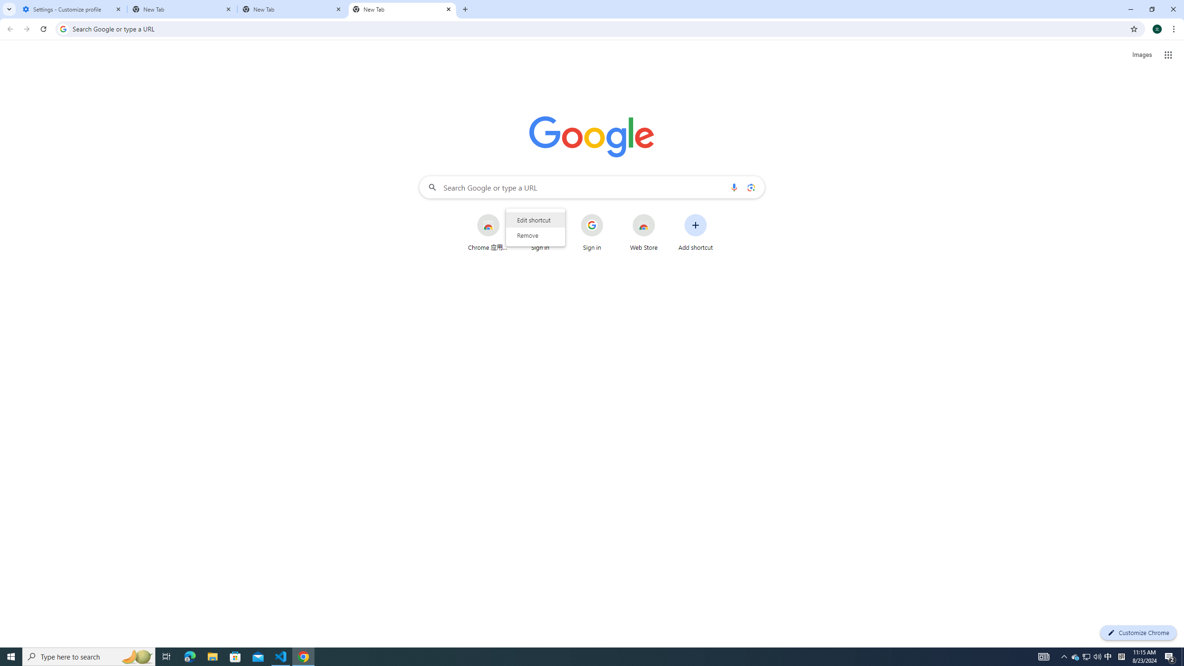 This screenshot has width=1184, height=666. What do you see at coordinates (182, 9) in the screenshot?
I see `New Tab` at bounding box center [182, 9].